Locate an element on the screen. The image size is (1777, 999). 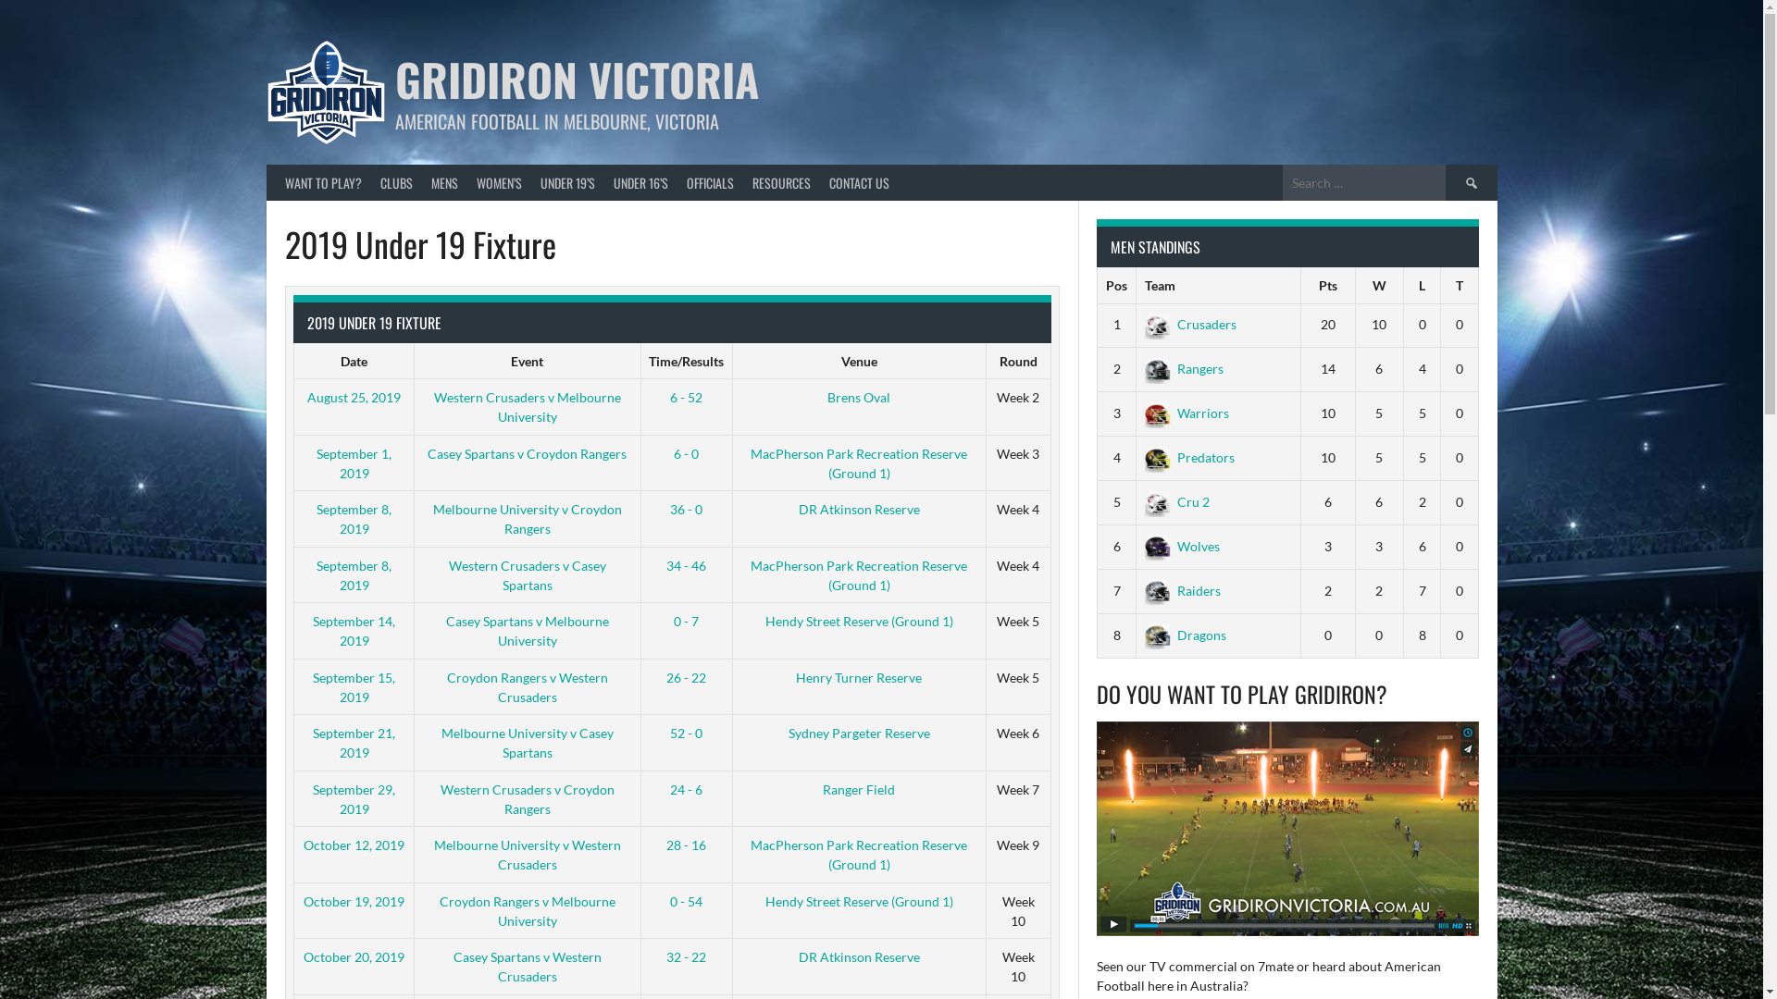
Hendy Street Reserve (Ground 1) is located at coordinates (859, 622).